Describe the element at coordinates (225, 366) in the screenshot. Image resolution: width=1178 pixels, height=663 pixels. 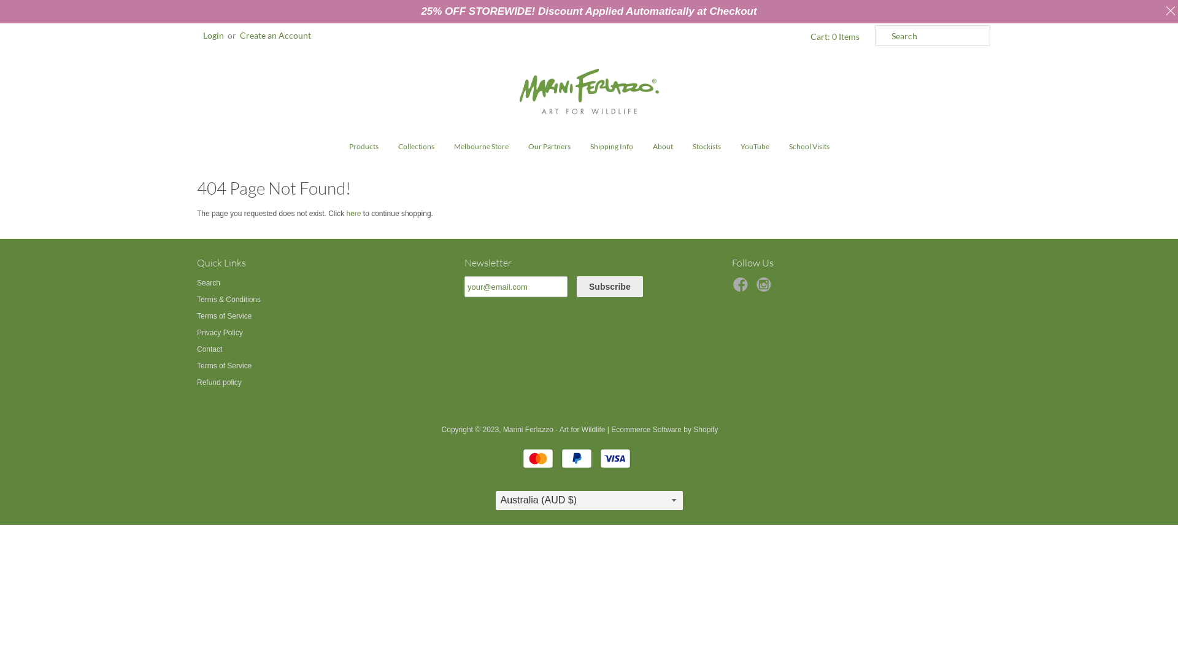
I see `Terms of Service` at that location.